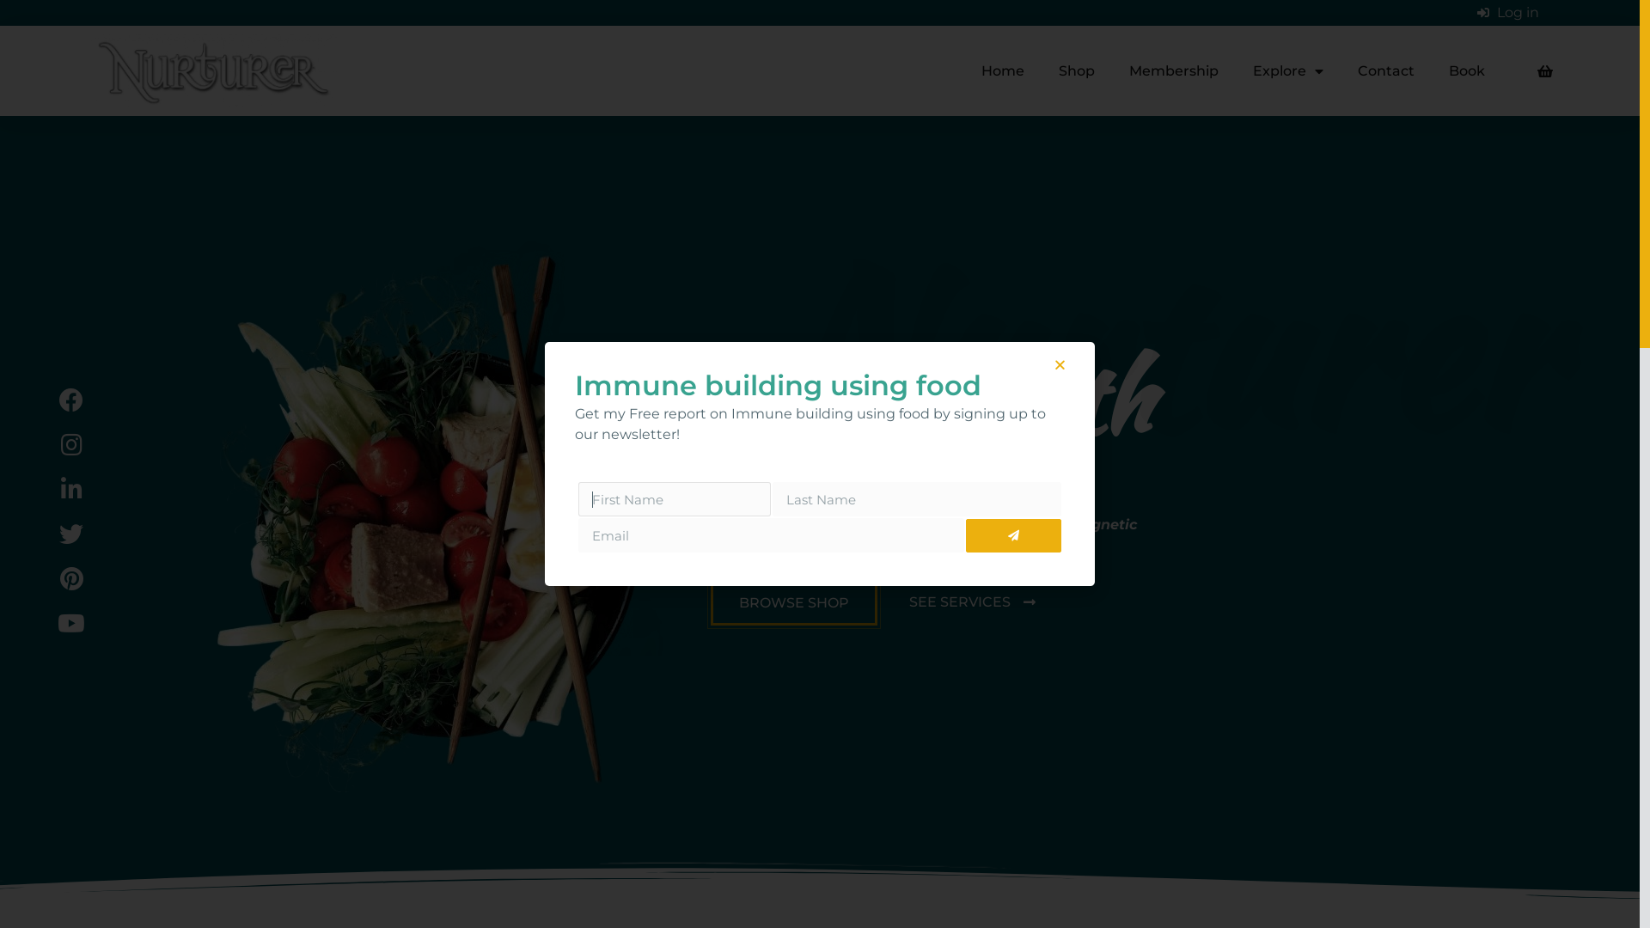  What do you see at coordinates (1386, 71) in the screenshot?
I see `Contact` at bounding box center [1386, 71].